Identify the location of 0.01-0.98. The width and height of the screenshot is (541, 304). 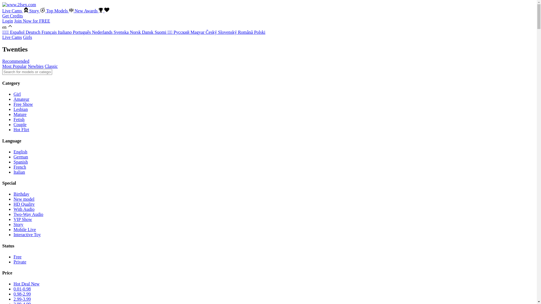
(22, 289).